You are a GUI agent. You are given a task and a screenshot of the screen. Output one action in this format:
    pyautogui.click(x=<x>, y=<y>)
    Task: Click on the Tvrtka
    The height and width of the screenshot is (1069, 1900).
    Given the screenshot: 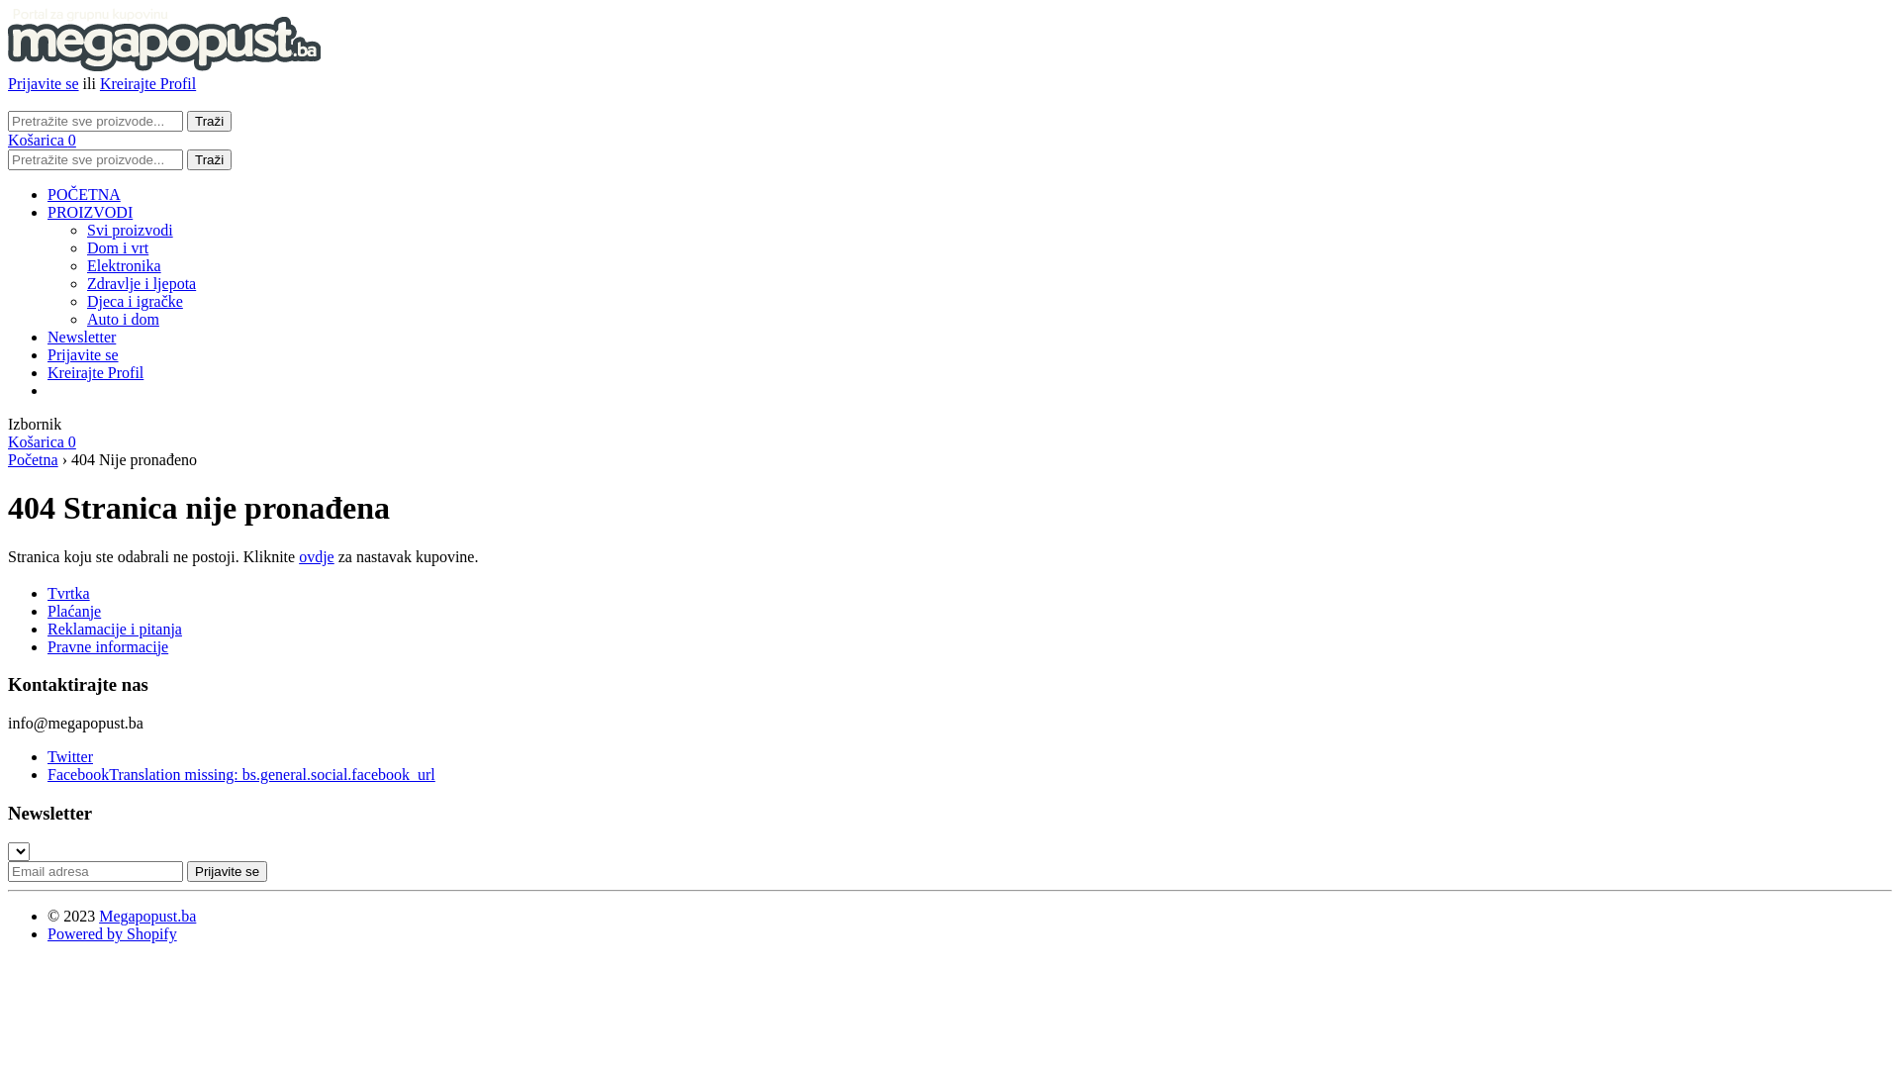 What is the action you would take?
    pyautogui.click(x=69, y=594)
    